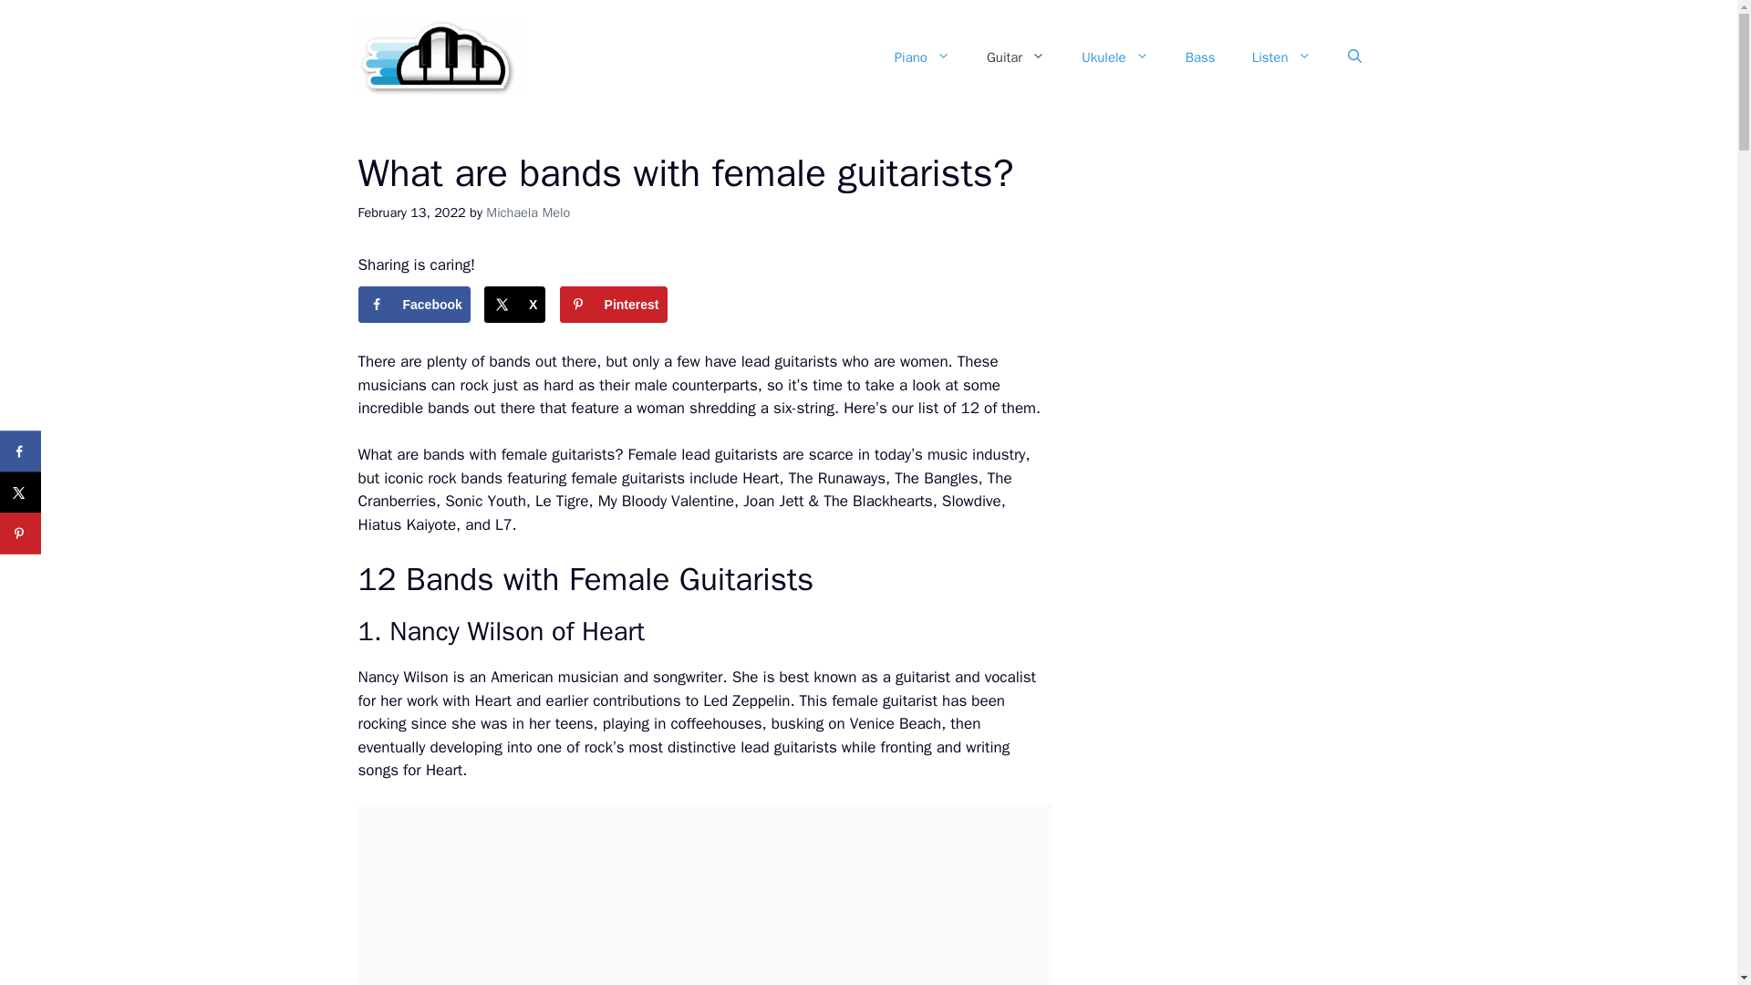 This screenshot has width=1751, height=985. I want to click on Share on X, so click(514, 305).